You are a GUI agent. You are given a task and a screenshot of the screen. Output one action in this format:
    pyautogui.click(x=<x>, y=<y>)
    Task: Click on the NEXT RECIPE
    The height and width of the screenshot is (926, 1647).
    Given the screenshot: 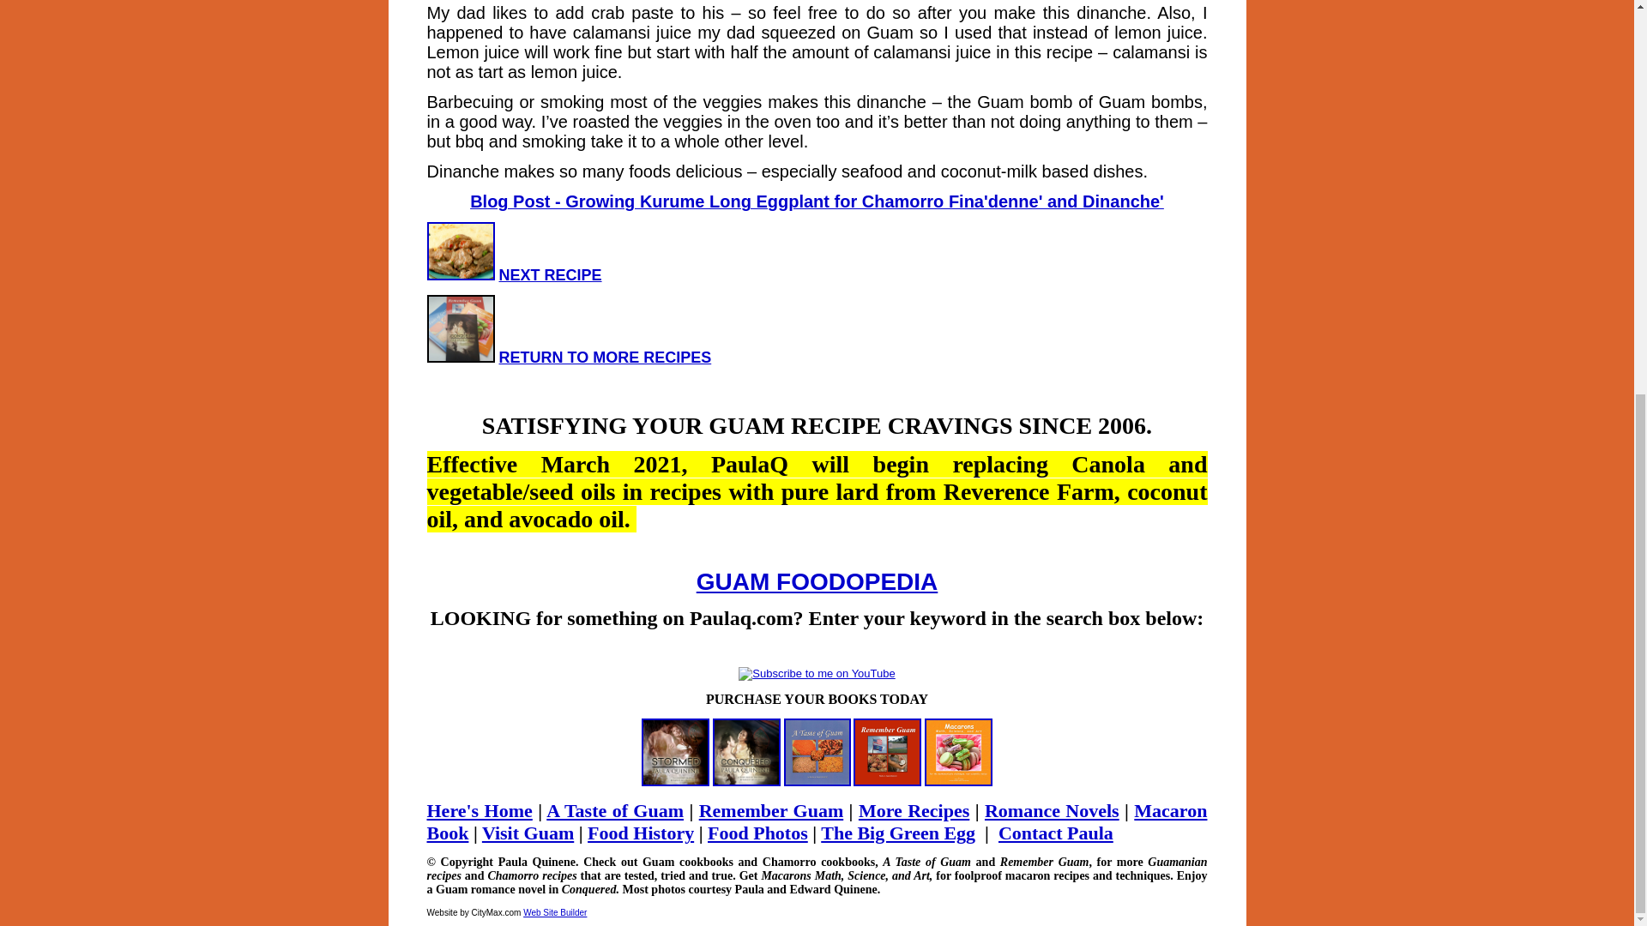 What is the action you would take?
    pyautogui.click(x=551, y=274)
    